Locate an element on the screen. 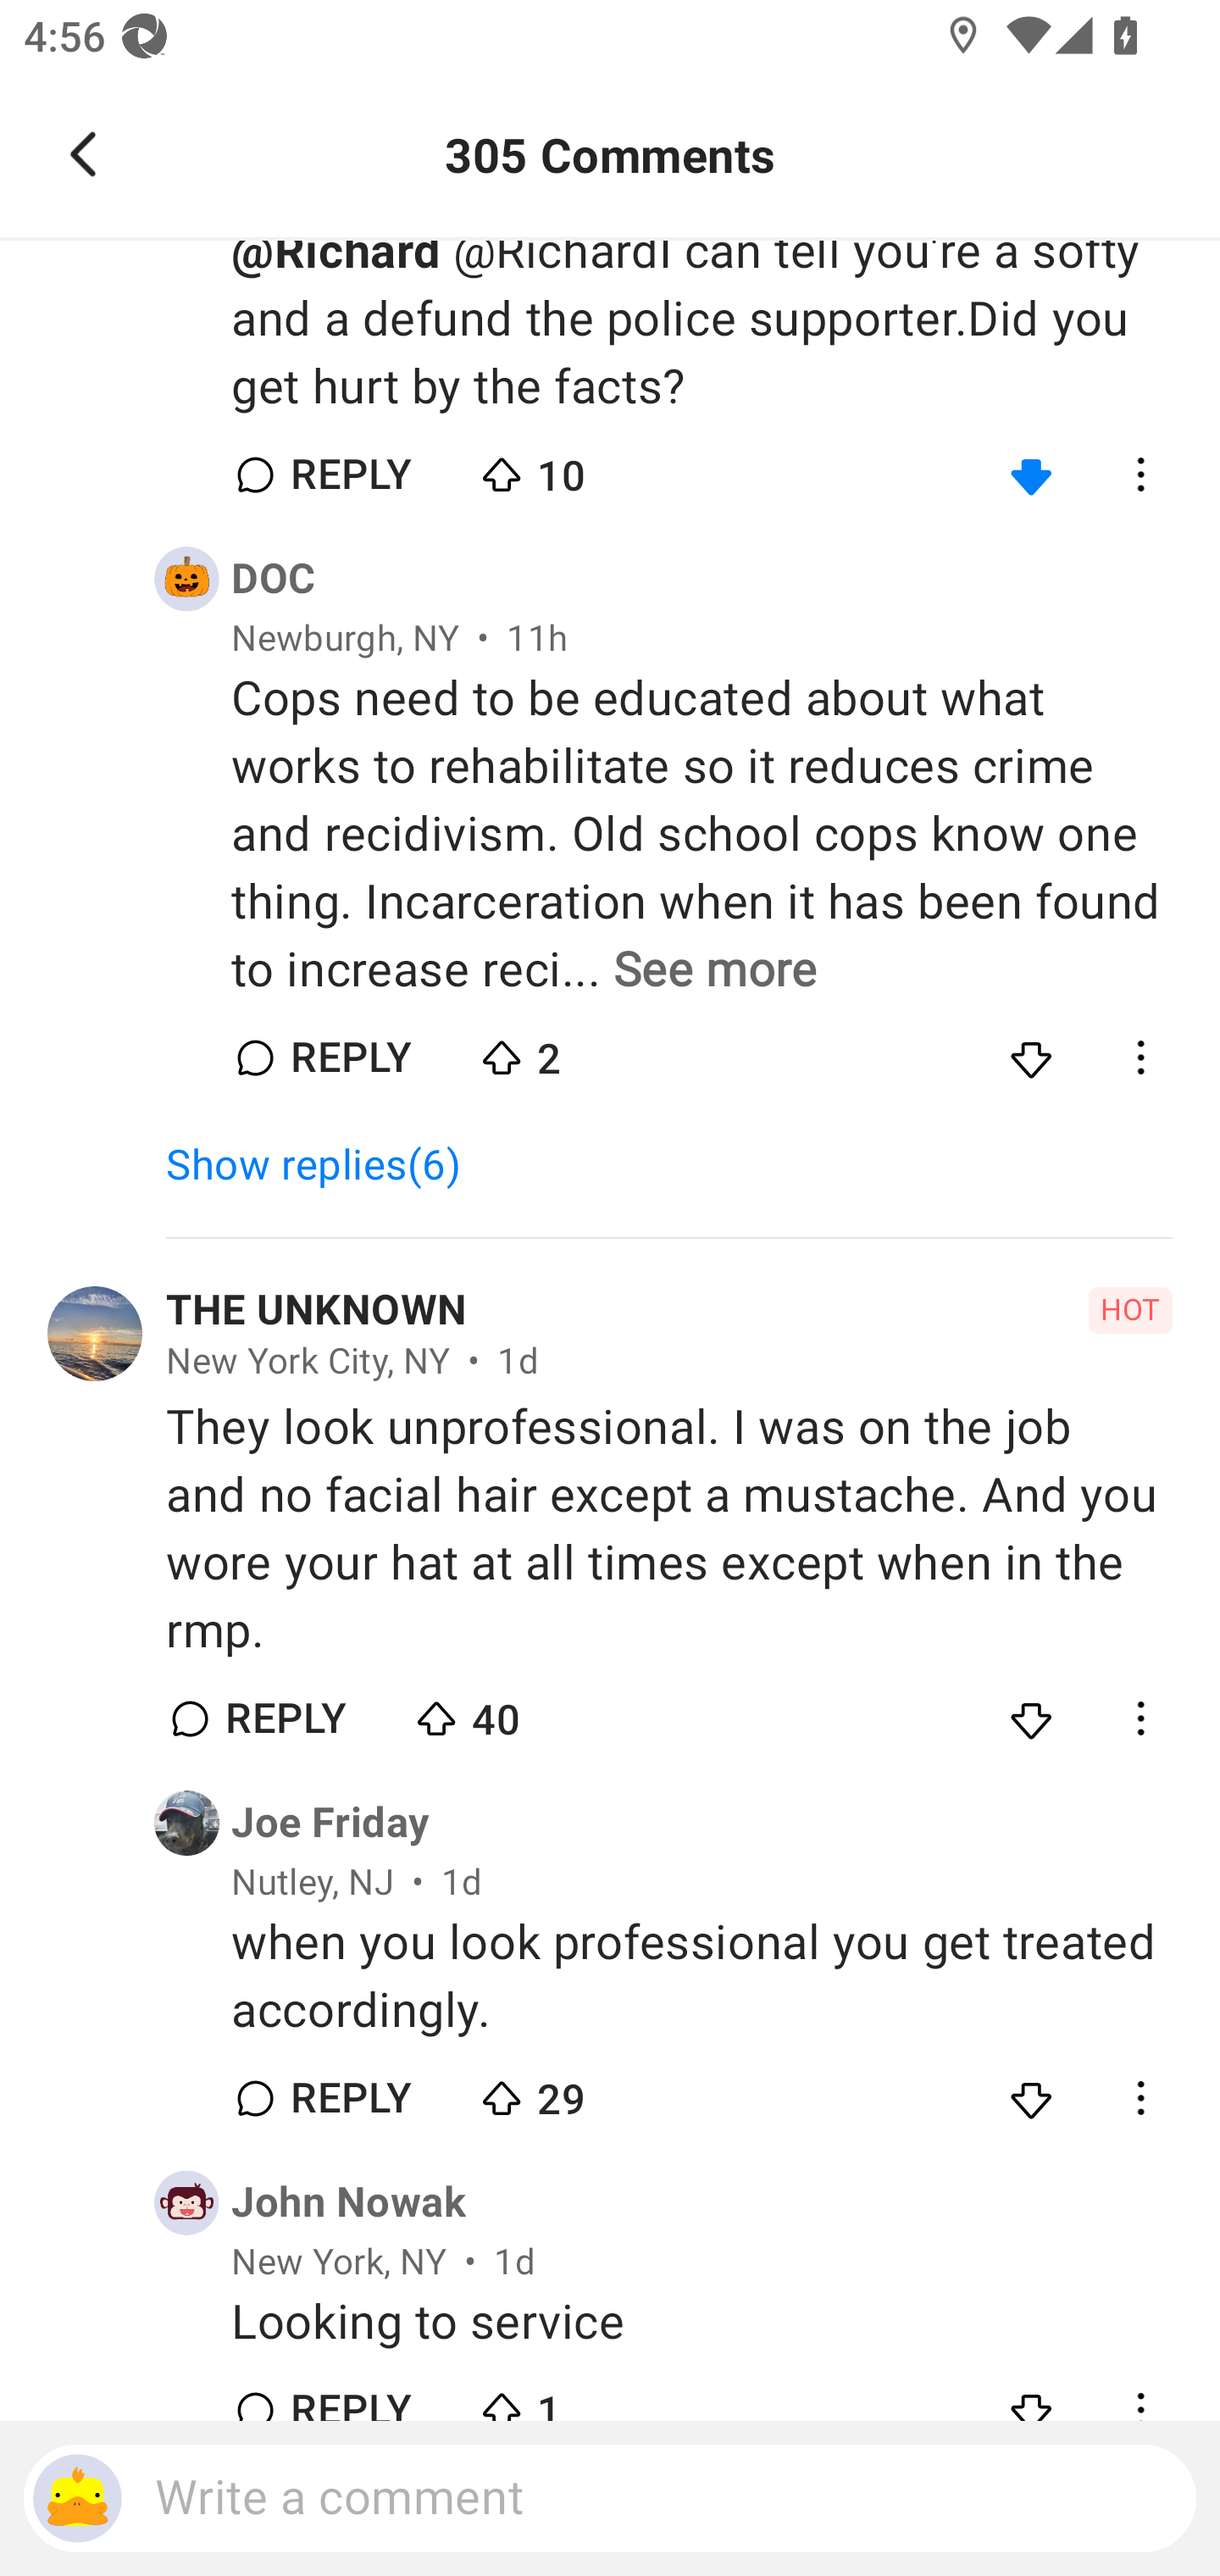 The width and height of the screenshot is (1220, 2576). REPLY is located at coordinates (349, 1058).